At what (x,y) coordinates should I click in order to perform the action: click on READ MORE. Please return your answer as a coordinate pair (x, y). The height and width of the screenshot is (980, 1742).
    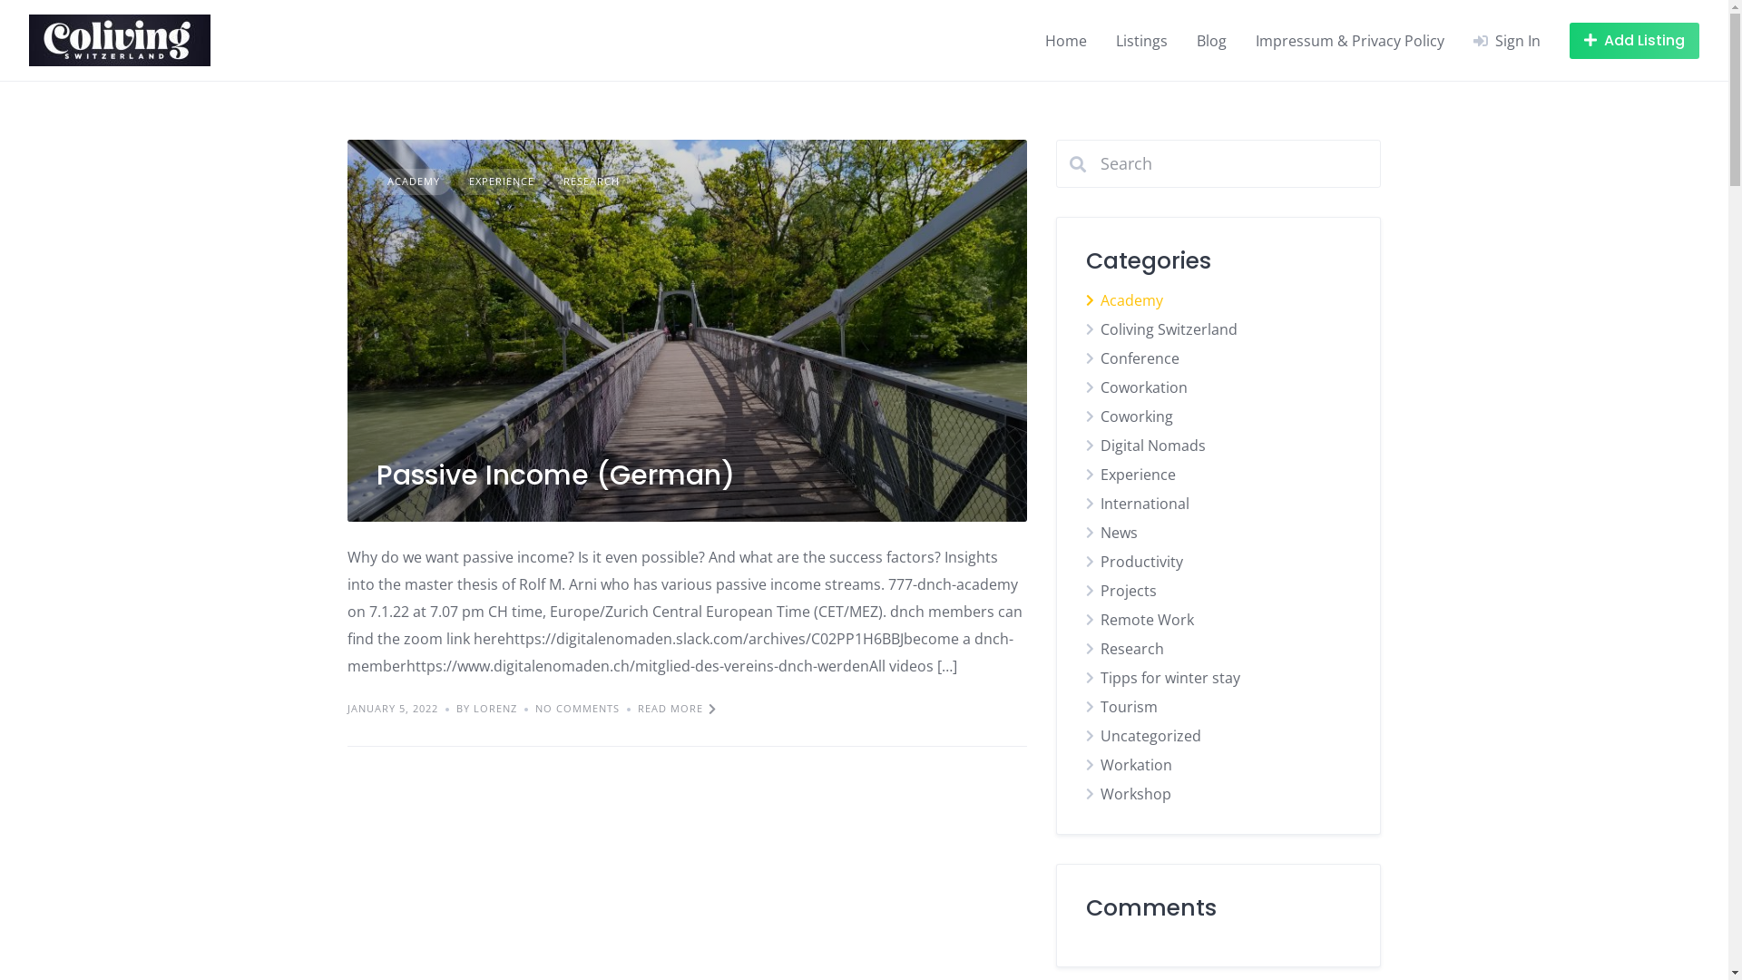
    Looking at the image, I should click on (677, 710).